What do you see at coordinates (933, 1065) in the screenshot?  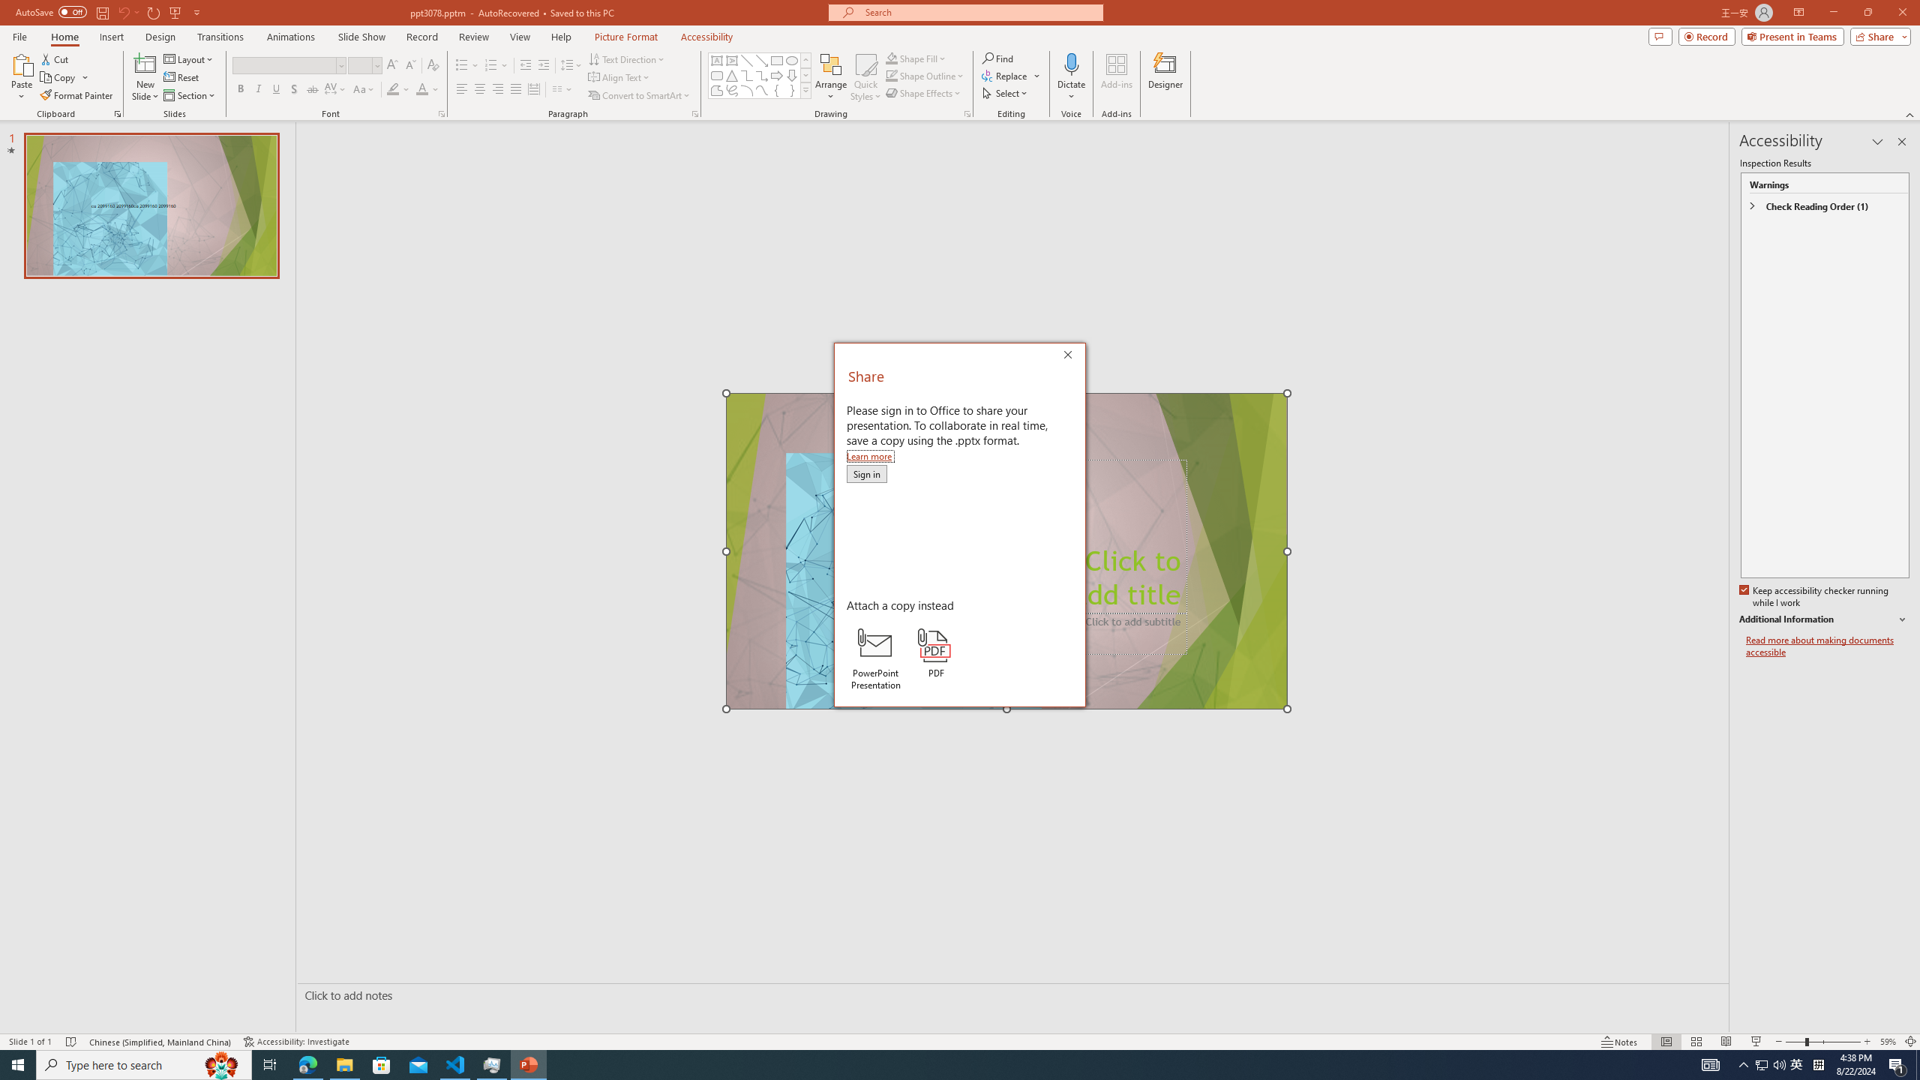 I see `Running applications` at bounding box center [933, 1065].